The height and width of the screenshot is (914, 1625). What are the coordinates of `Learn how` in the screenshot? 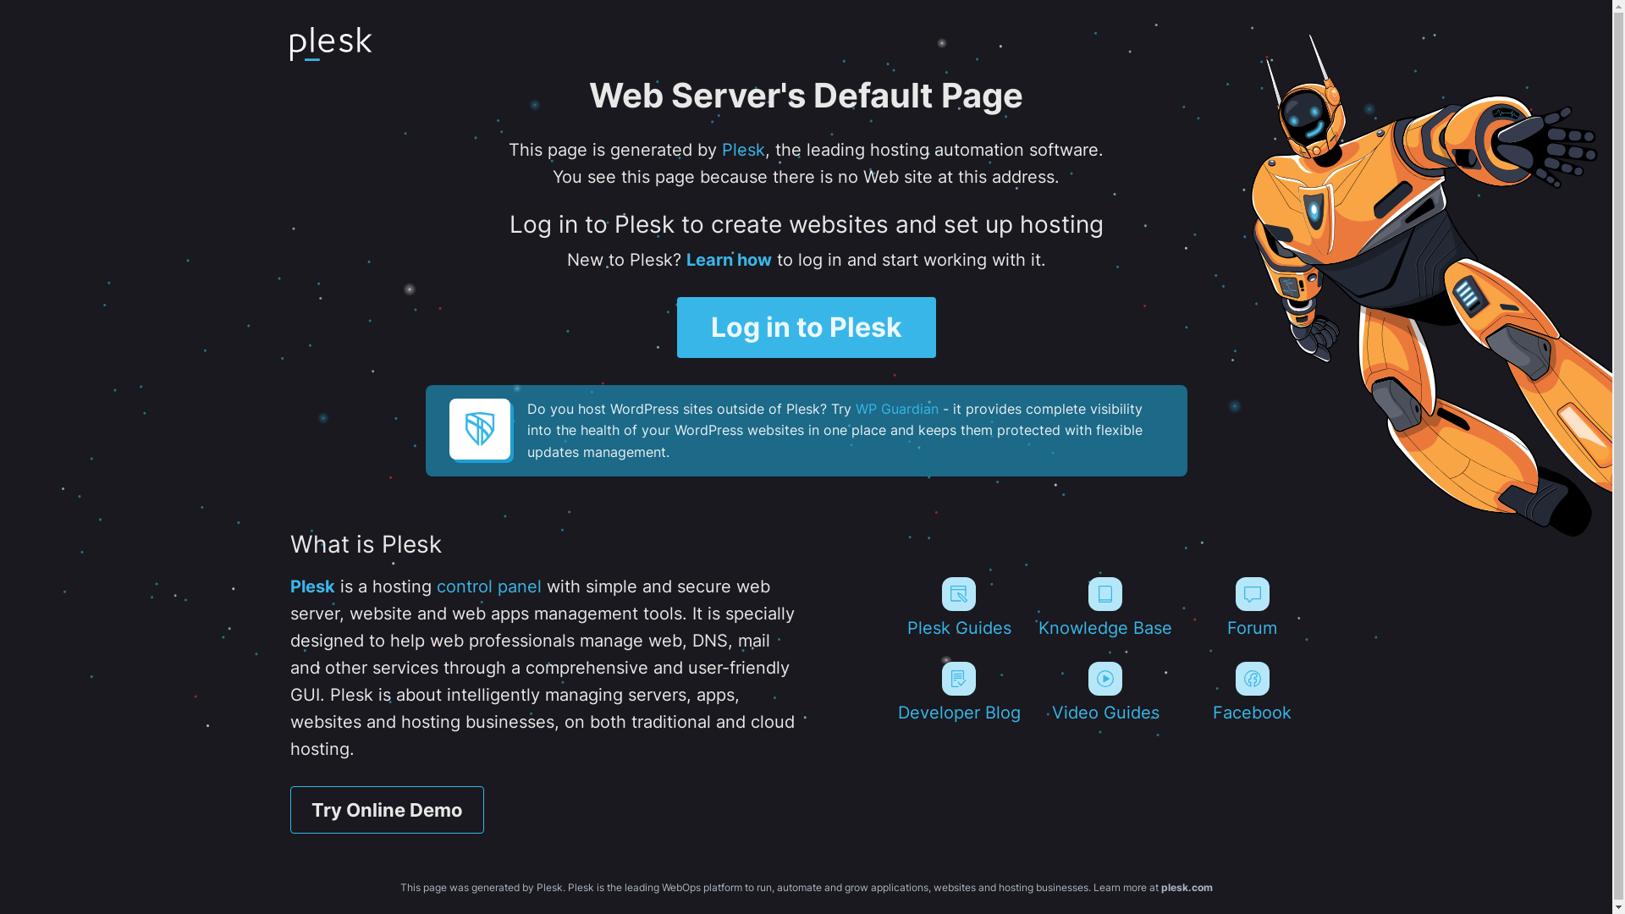 It's located at (728, 260).